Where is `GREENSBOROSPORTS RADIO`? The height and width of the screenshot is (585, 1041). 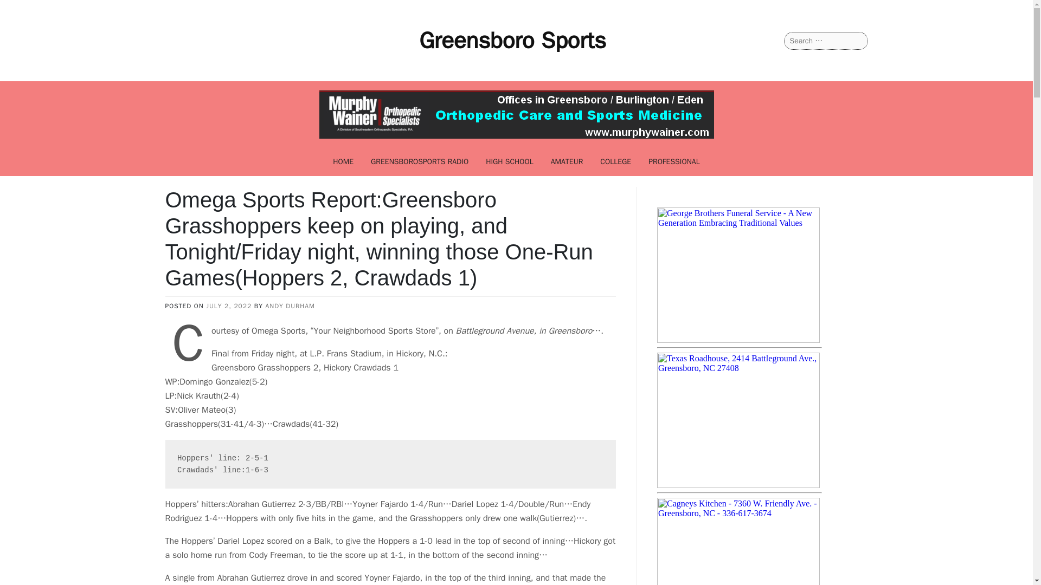
GREENSBOROSPORTS RADIO is located at coordinates (420, 161).